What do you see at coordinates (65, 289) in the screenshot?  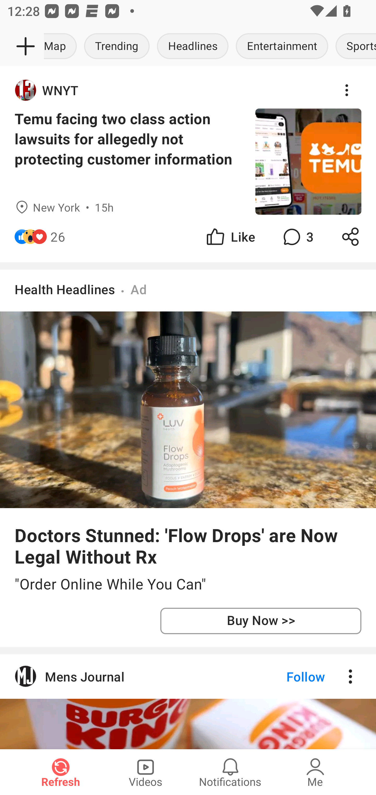 I see `Health Headlines` at bounding box center [65, 289].